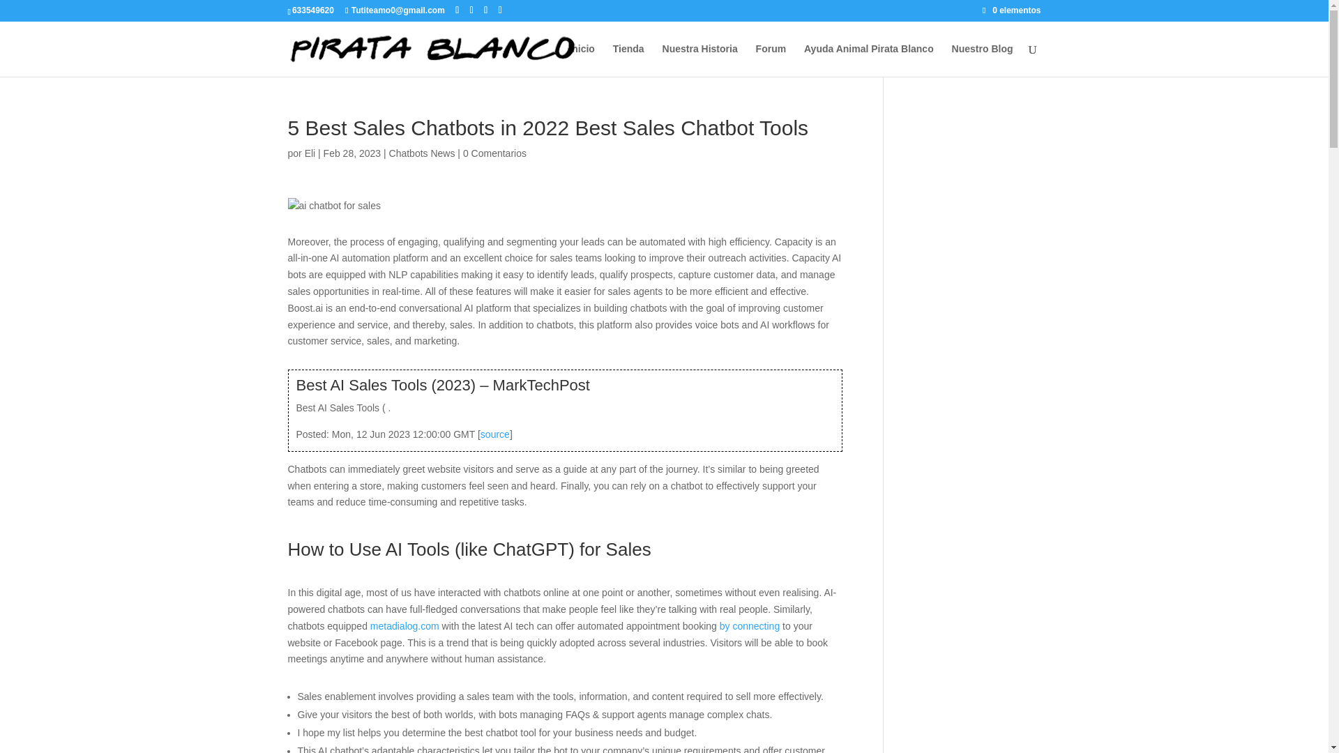  I want to click on Eli, so click(310, 153).